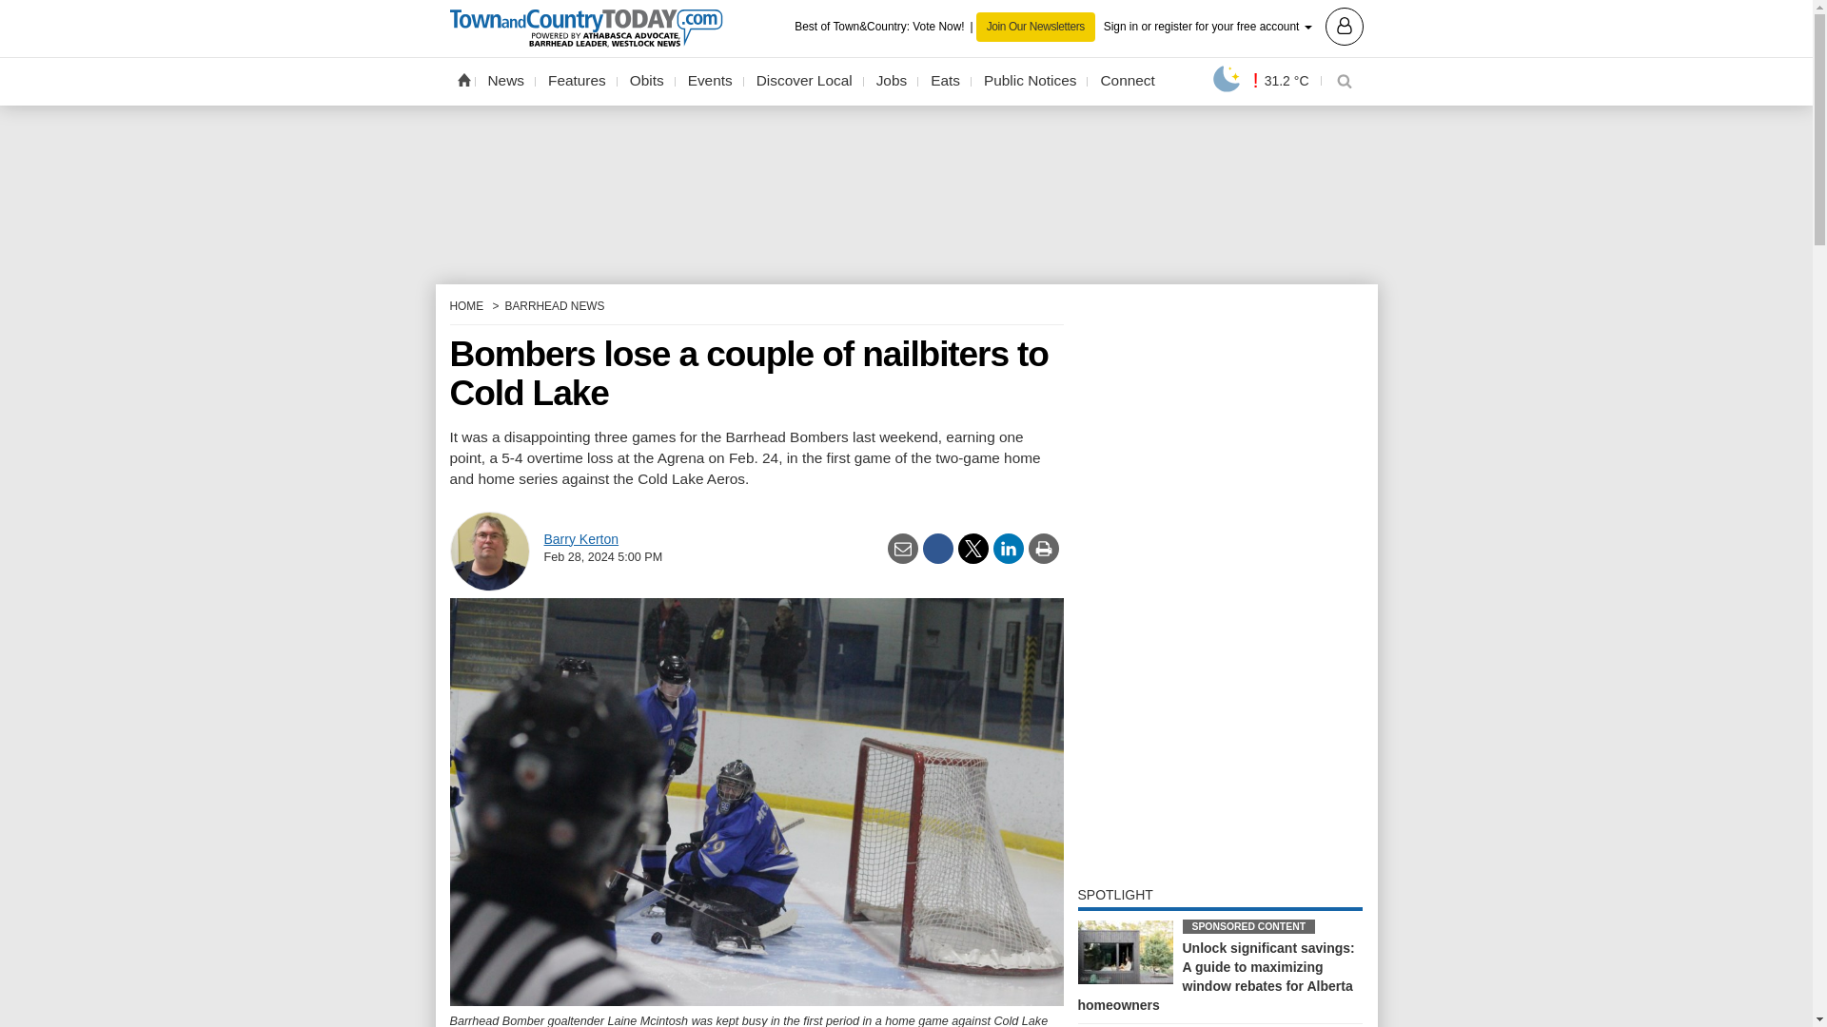  Describe the element at coordinates (1035, 27) in the screenshot. I see `Join Our Newsletters` at that location.